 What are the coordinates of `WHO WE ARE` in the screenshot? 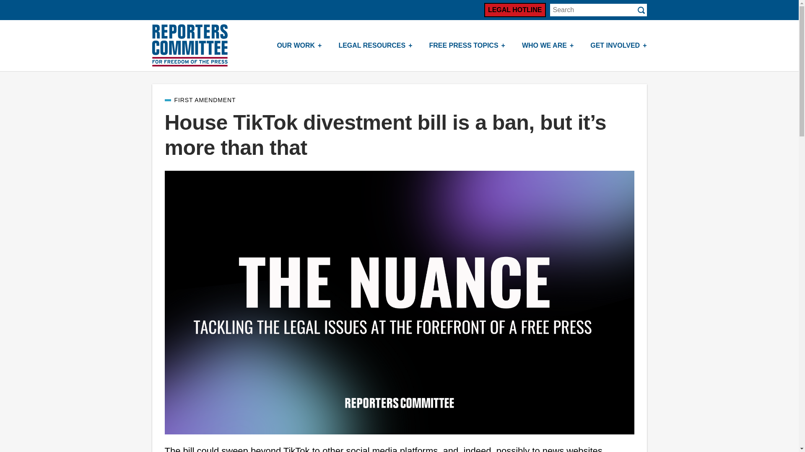 It's located at (548, 45).